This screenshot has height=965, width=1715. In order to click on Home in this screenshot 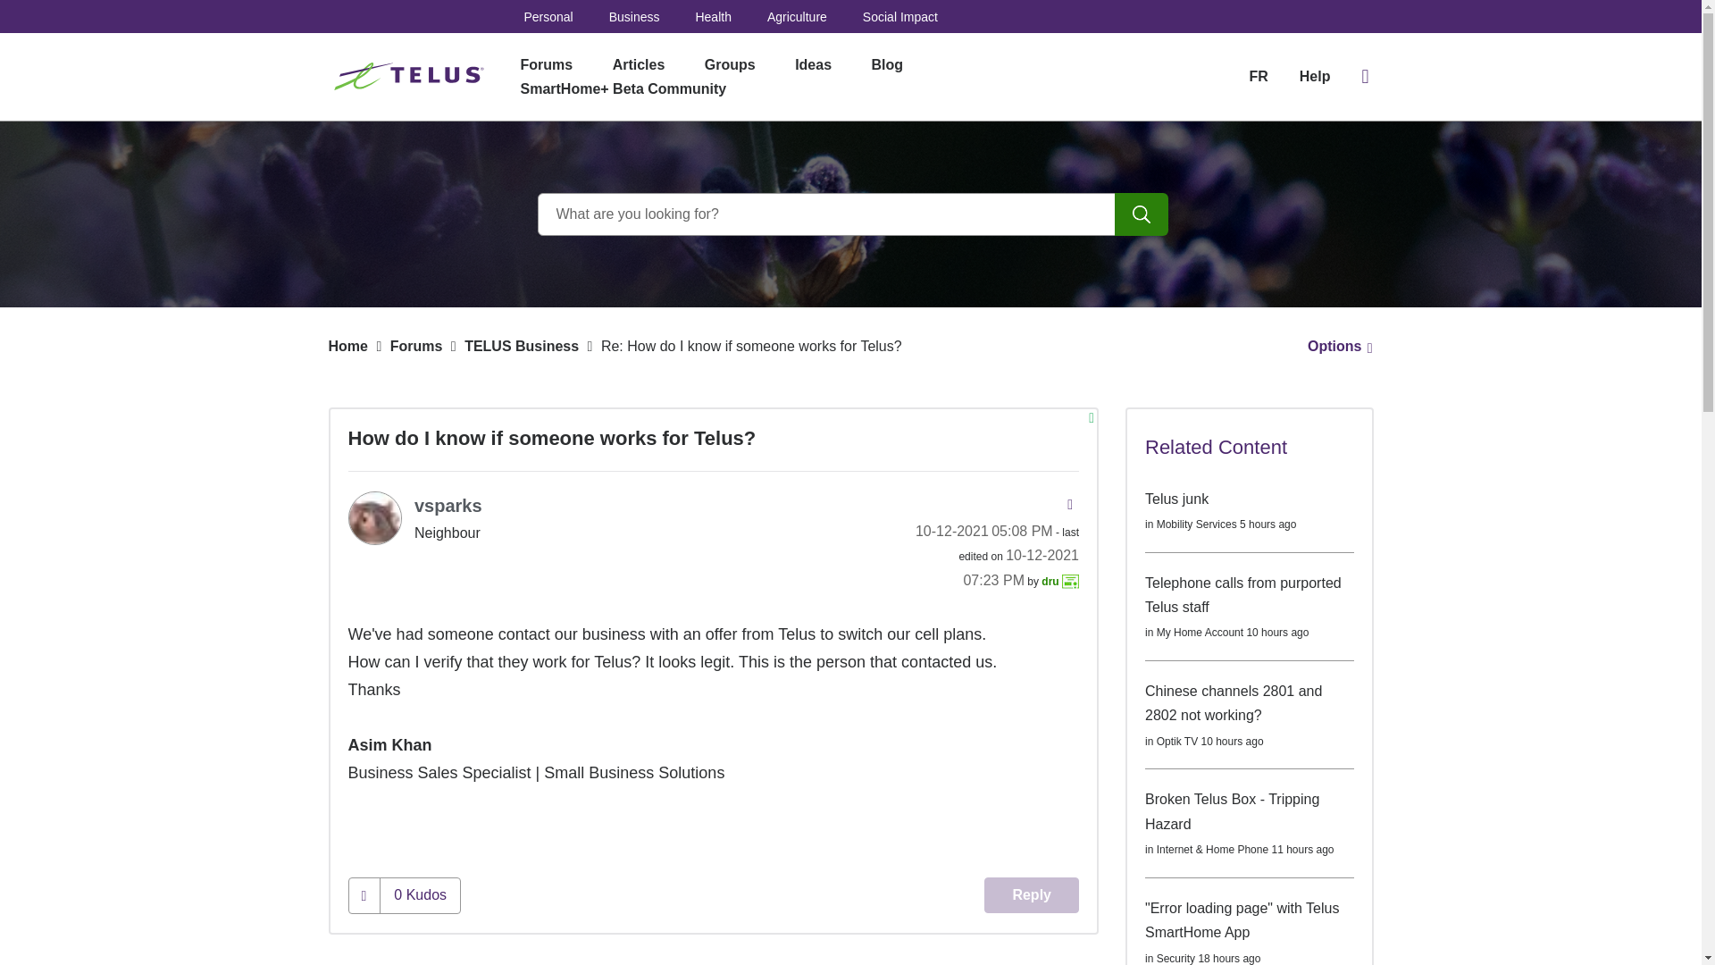, I will do `click(348, 347)`.